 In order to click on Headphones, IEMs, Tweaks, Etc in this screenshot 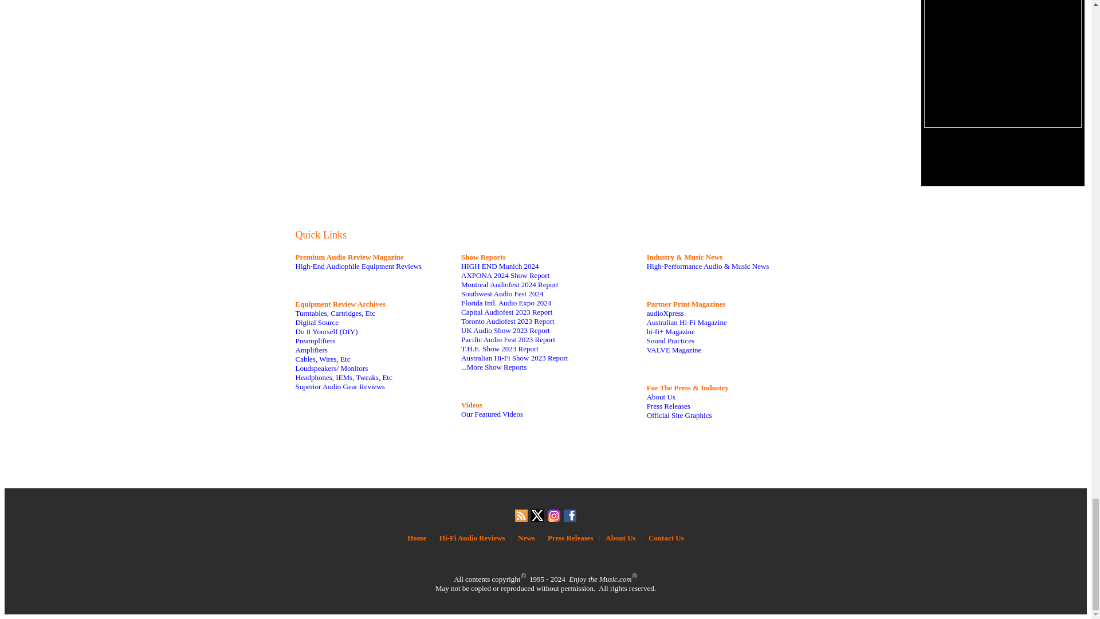, I will do `click(344, 377)`.